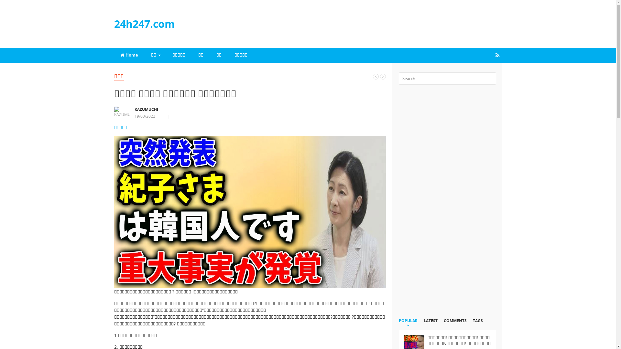 This screenshot has height=349, width=621. Describe the element at coordinates (447, 205) in the screenshot. I see `Advertisement` at that location.